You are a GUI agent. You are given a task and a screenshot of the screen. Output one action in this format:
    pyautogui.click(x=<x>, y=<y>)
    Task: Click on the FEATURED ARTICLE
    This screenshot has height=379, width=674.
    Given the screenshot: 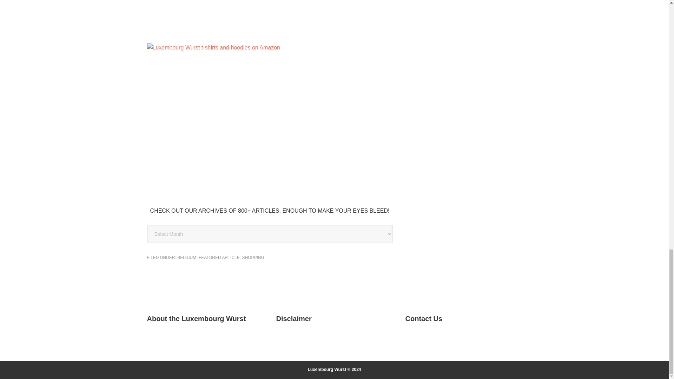 What is the action you would take?
    pyautogui.click(x=219, y=257)
    